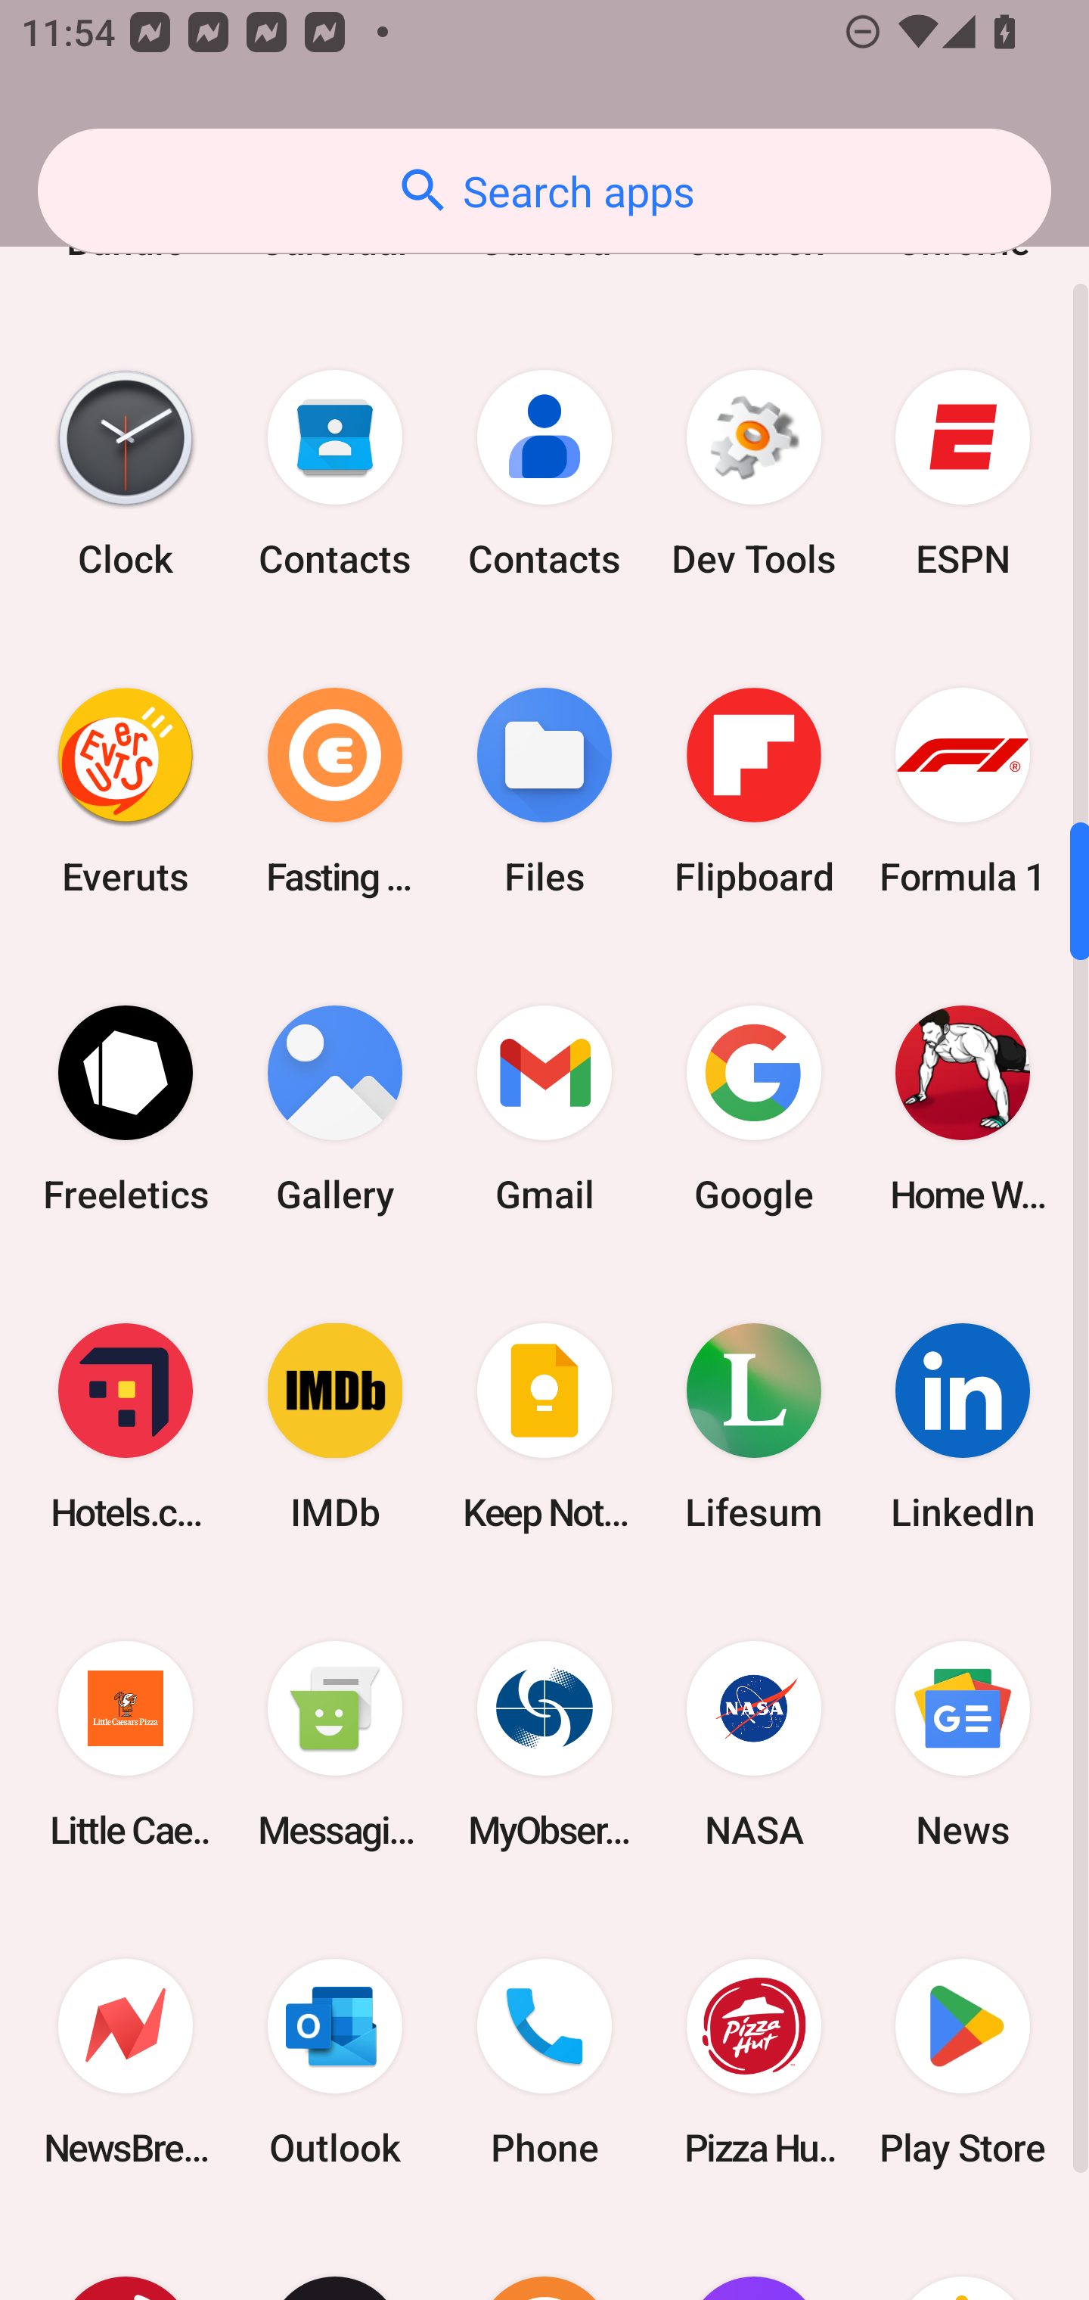 Image resolution: width=1089 pixels, height=2300 pixels. What do you see at coordinates (963, 1425) in the screenshot?
I see `LinkedIn` at bounding box center [963, 1425].